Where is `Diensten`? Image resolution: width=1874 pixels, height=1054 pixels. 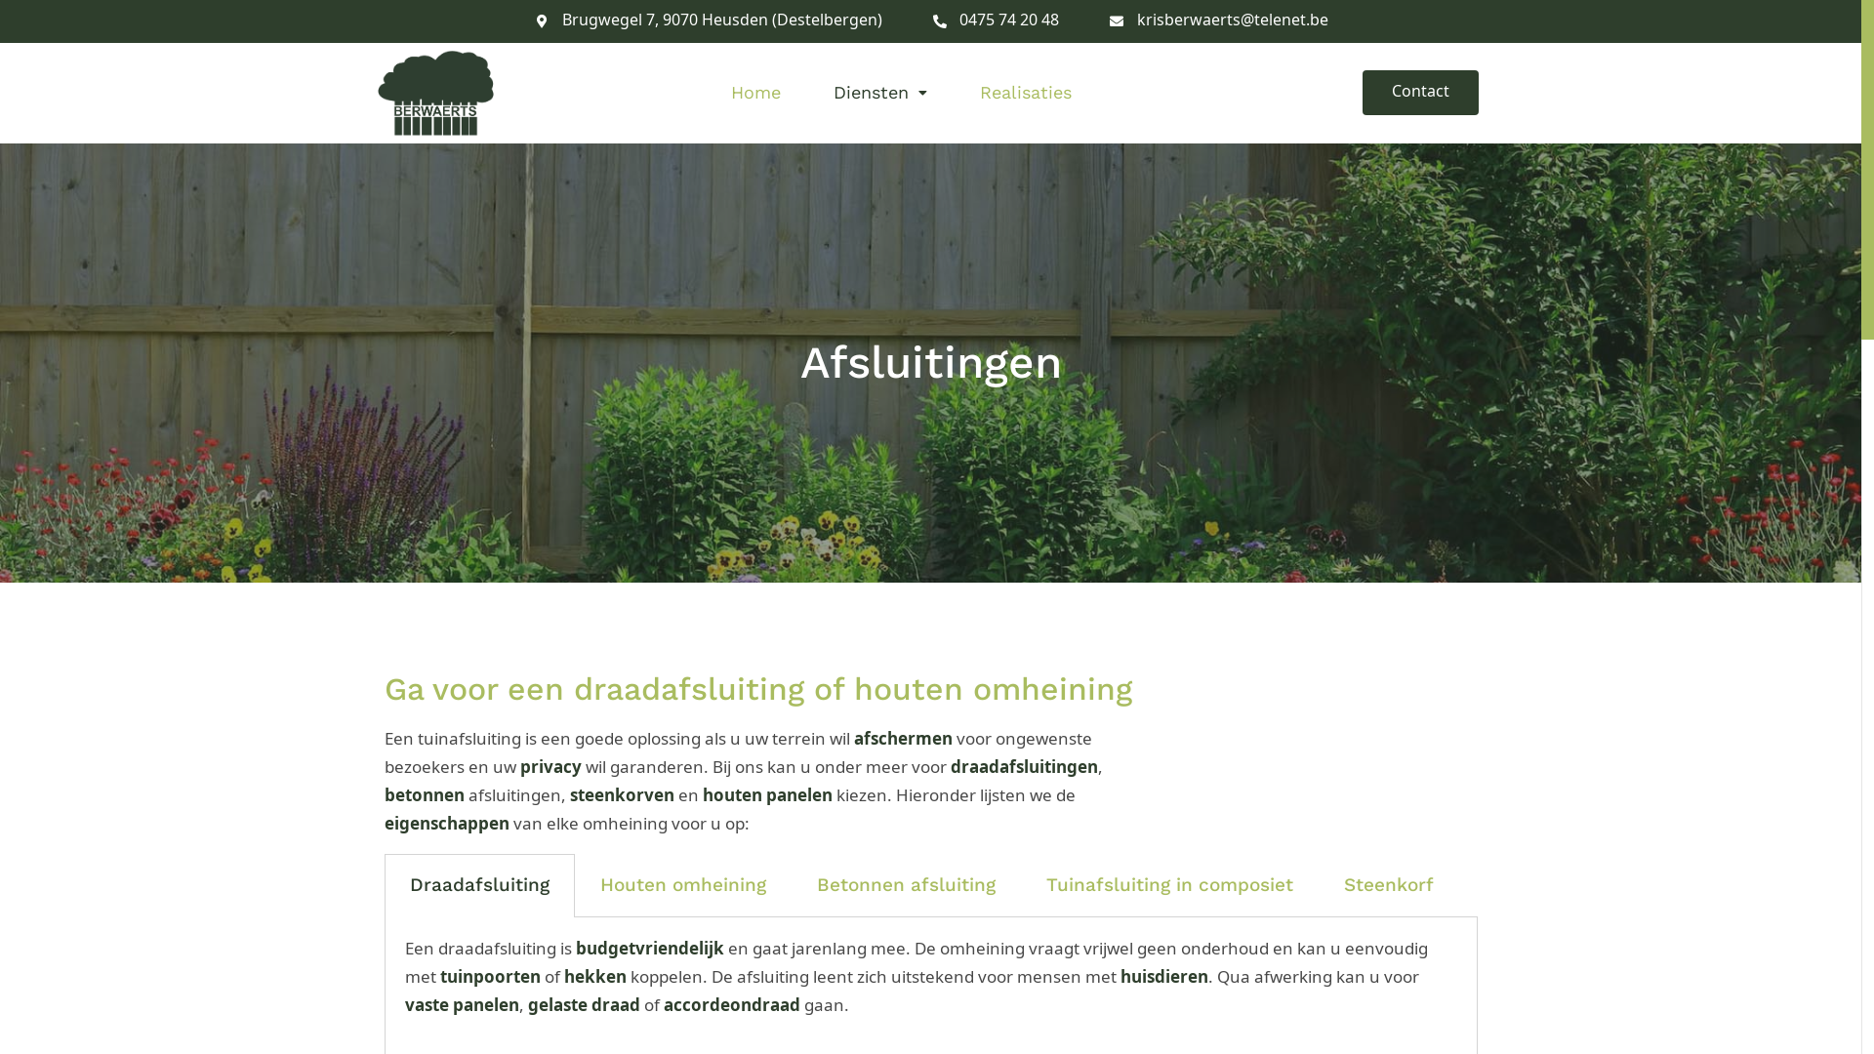
Diensten is located at coordinates (880, 93).